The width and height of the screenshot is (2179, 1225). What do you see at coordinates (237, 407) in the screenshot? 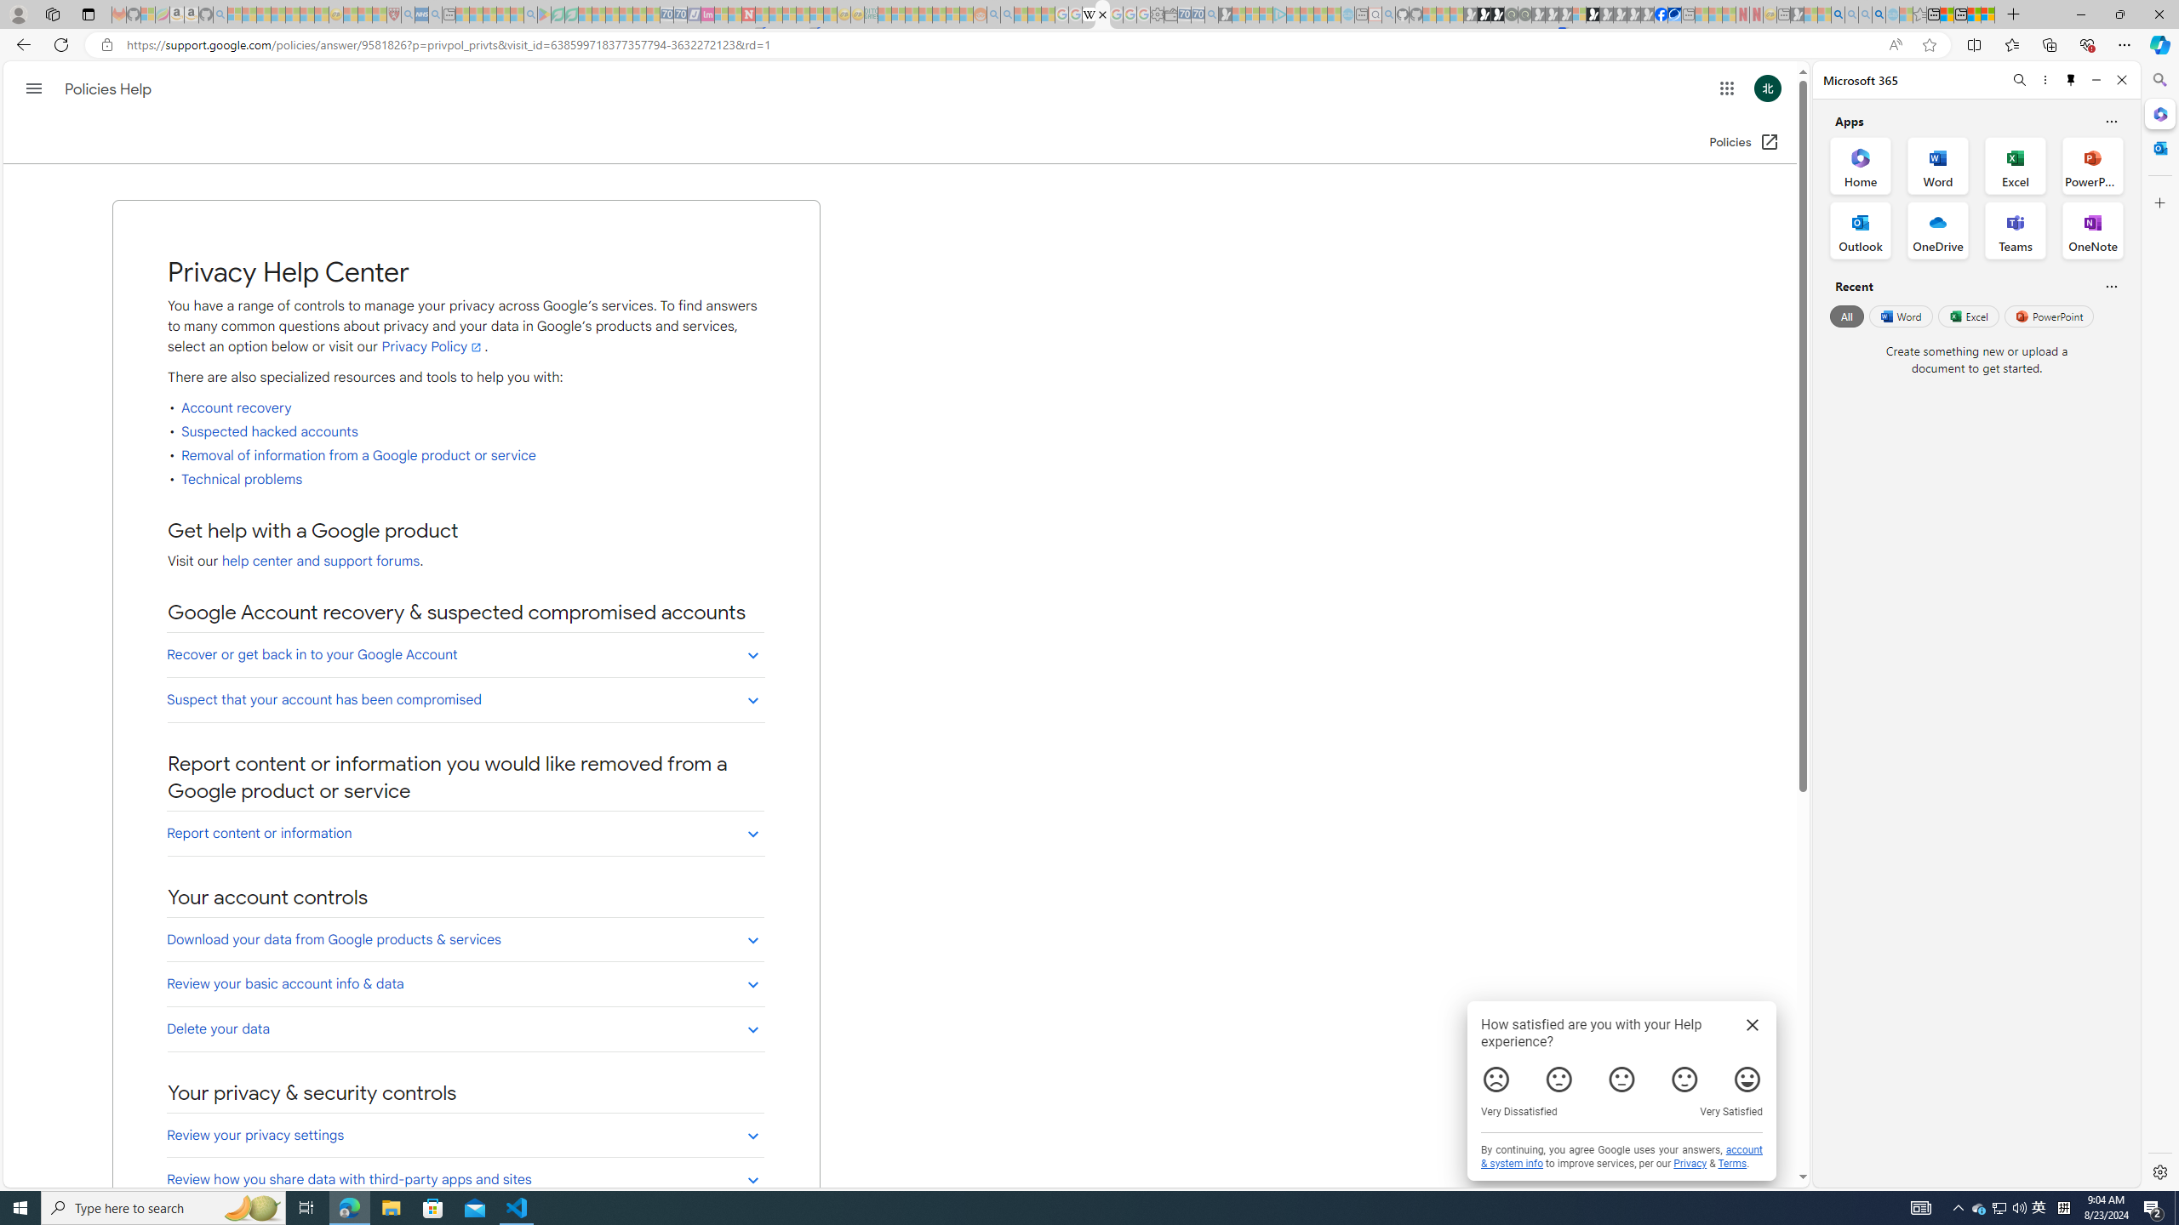
I see `Account recovery` at bounding box center [237, 407].